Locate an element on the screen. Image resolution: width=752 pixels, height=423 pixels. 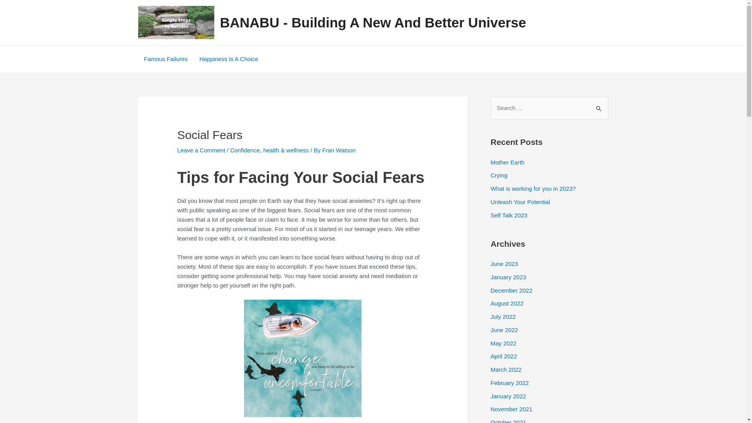
Self Talk 2023 is located at coordinates (509, 215).